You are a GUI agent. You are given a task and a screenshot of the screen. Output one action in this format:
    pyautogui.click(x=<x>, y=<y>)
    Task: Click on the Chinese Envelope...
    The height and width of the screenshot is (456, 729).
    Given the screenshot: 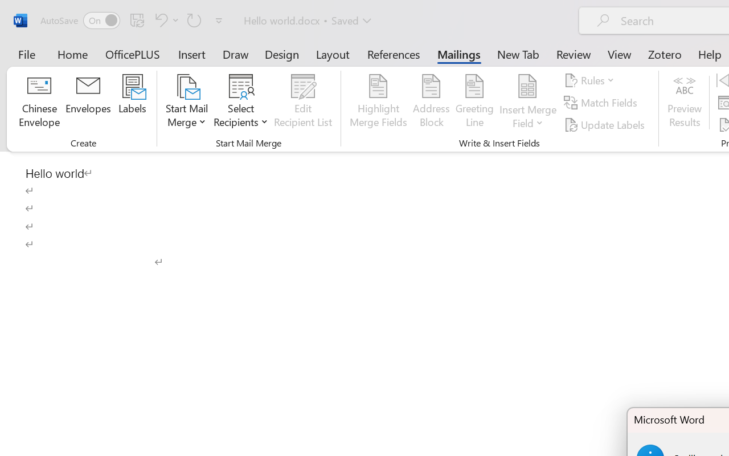 What is the action you would take?
    pyautogui.click(x=39, y=103)
    